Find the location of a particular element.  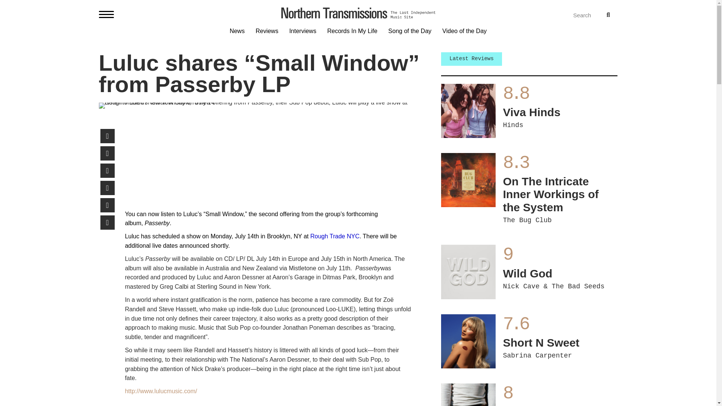

Records In My Life is located at coordinates (262, 106).